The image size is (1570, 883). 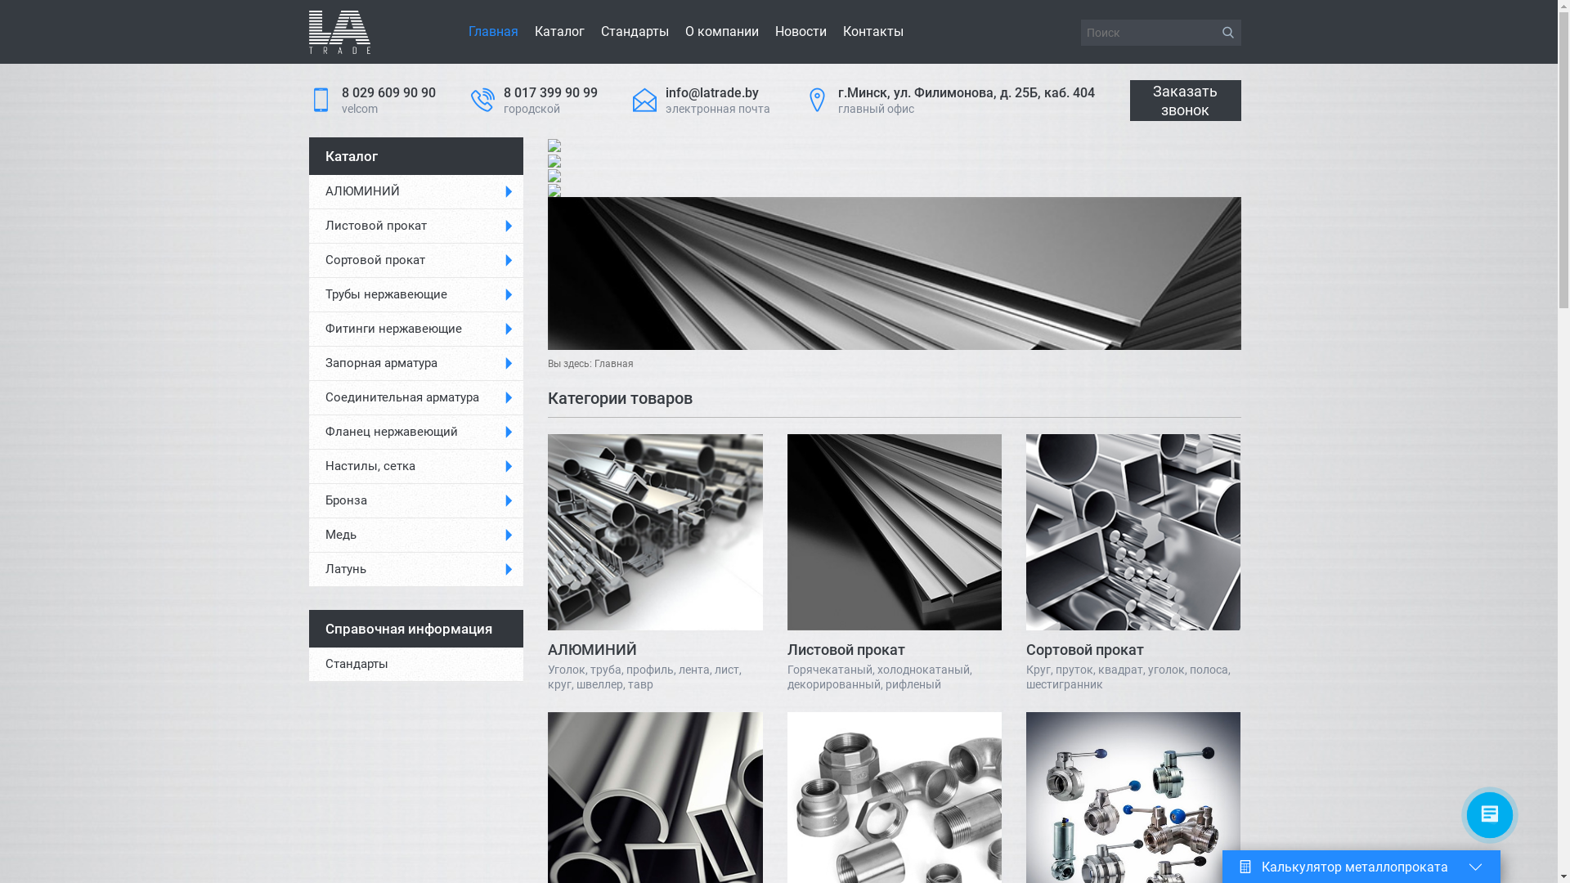 I want to click on info@latrade.by, so click(x=712, y=93).